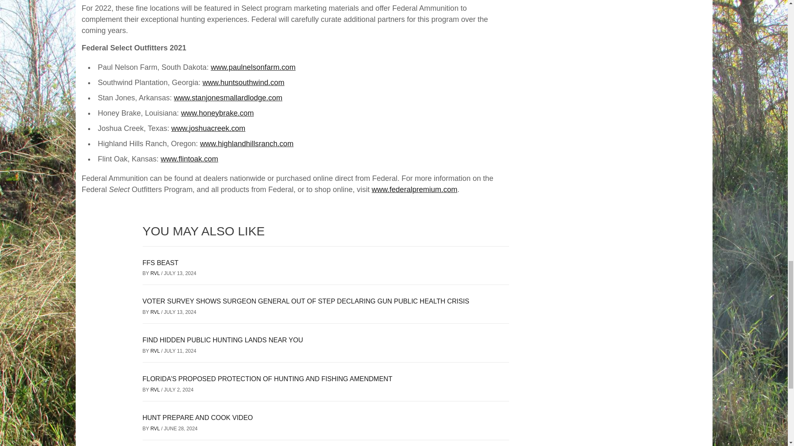  Describe the element at coordinates (243, 83) in the screenshot. I see `www.huntsouthwind.com` at that location.